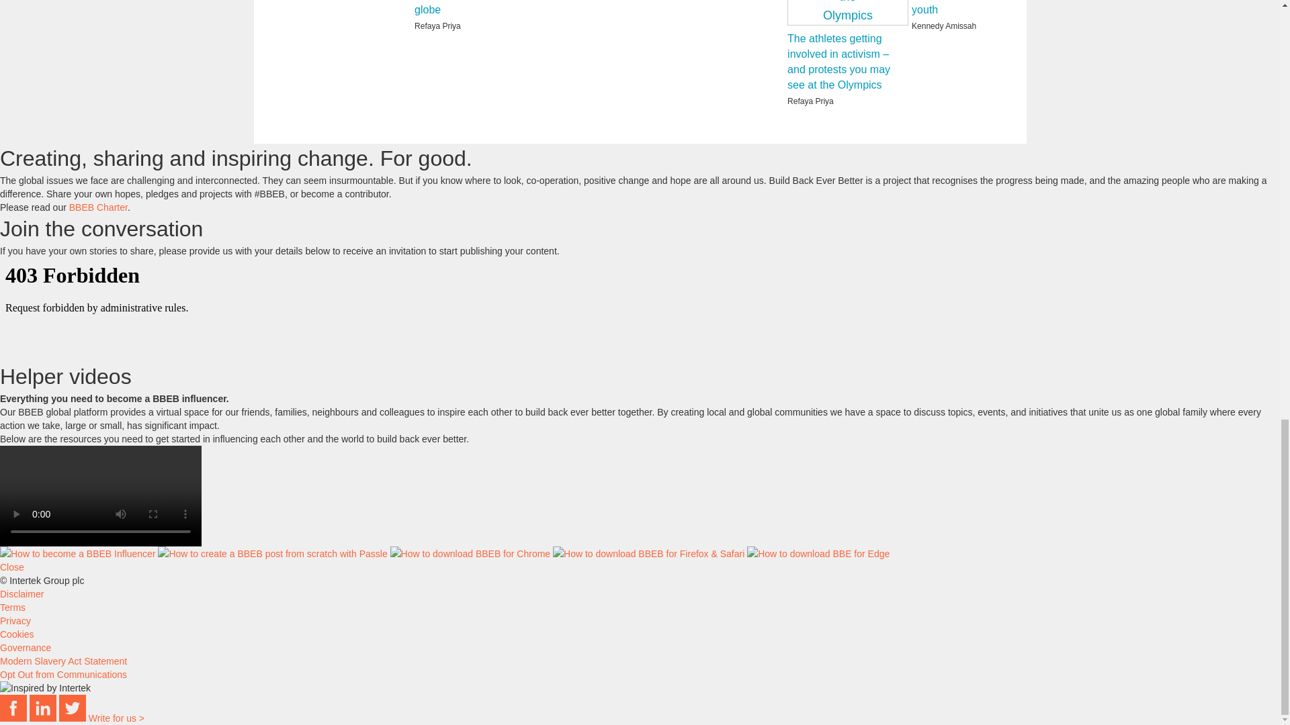  Describe the element at coordinates (63, 674) in the screenshot. I see `Opt Out from Communications` at that location.